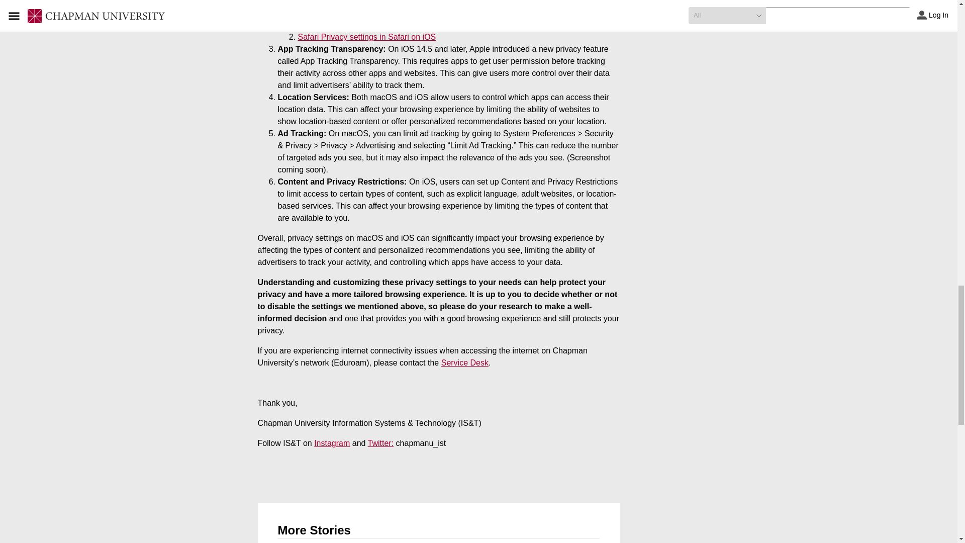  I want to click on Safari Privacy settings in Safari on iOS, so click(366, 37).